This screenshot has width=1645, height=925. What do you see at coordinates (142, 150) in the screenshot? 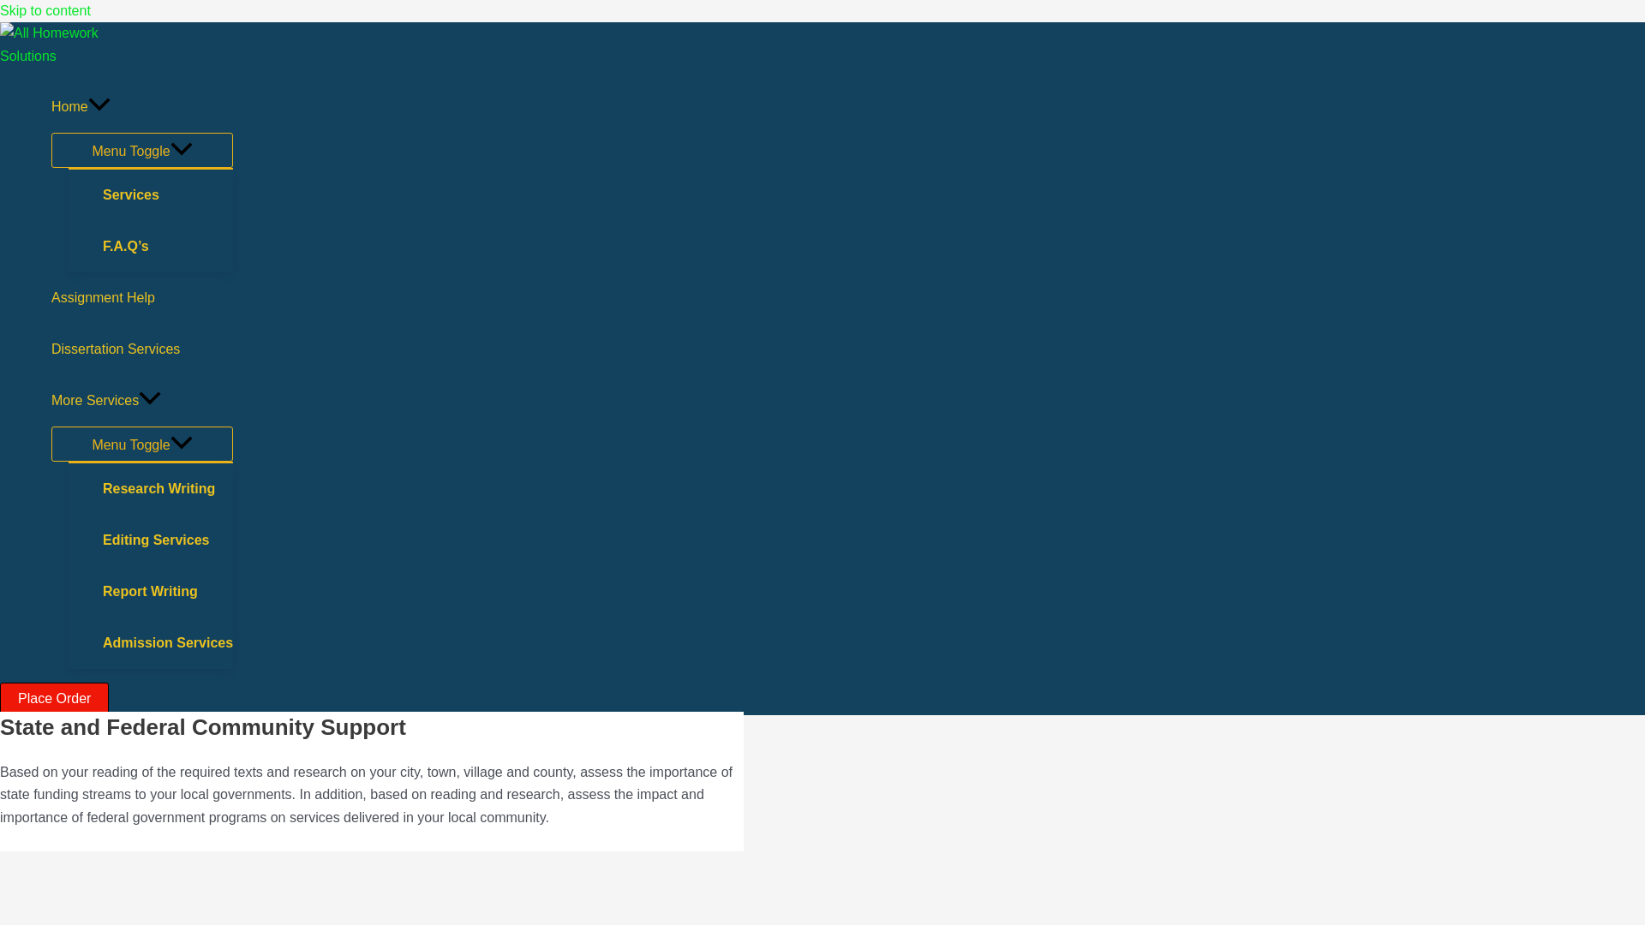
I see `Menu Toggle` at bounding box center [142, 150].